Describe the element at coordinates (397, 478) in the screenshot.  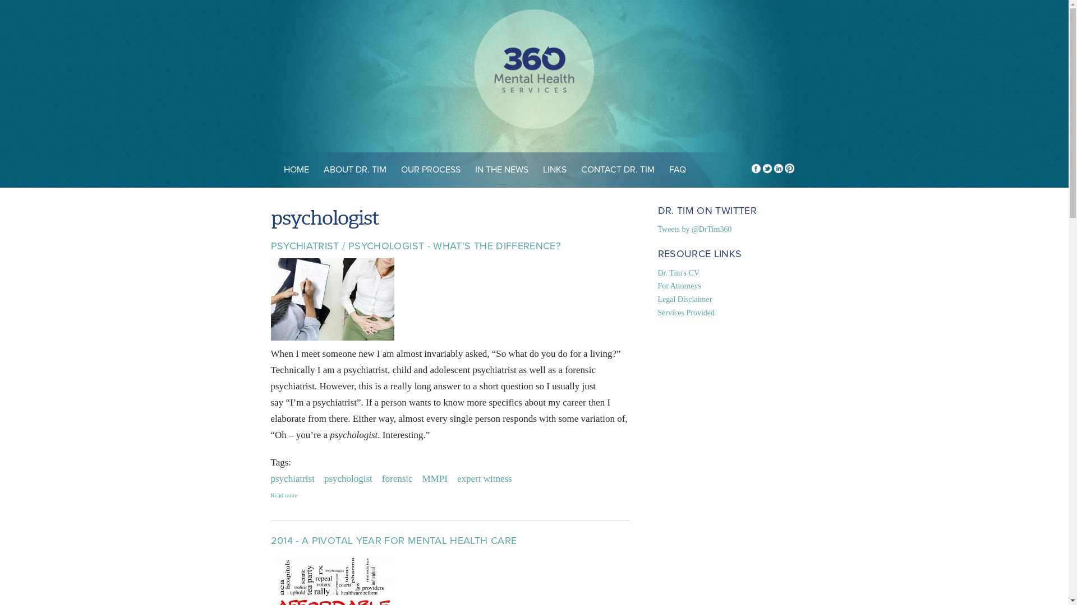
I see `forensic` at that location.